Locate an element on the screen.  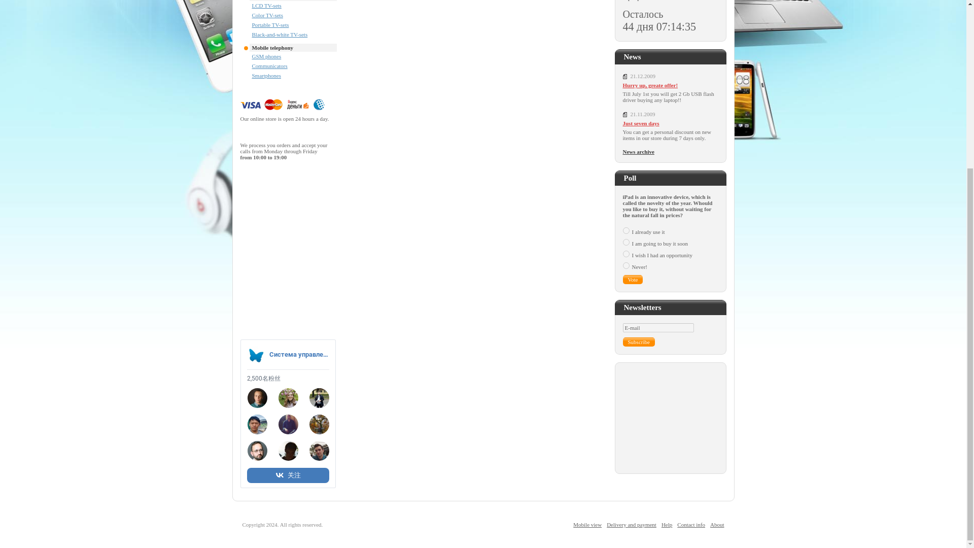
Subscribe is located at coordinates (639, 342).